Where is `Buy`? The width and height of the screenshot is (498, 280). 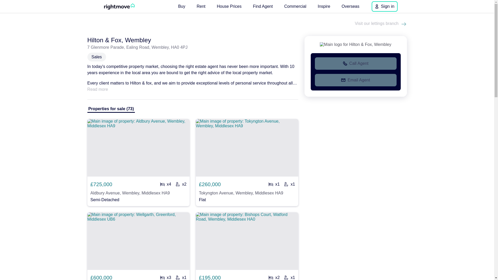 Buy is located at coordinates (182, 6).